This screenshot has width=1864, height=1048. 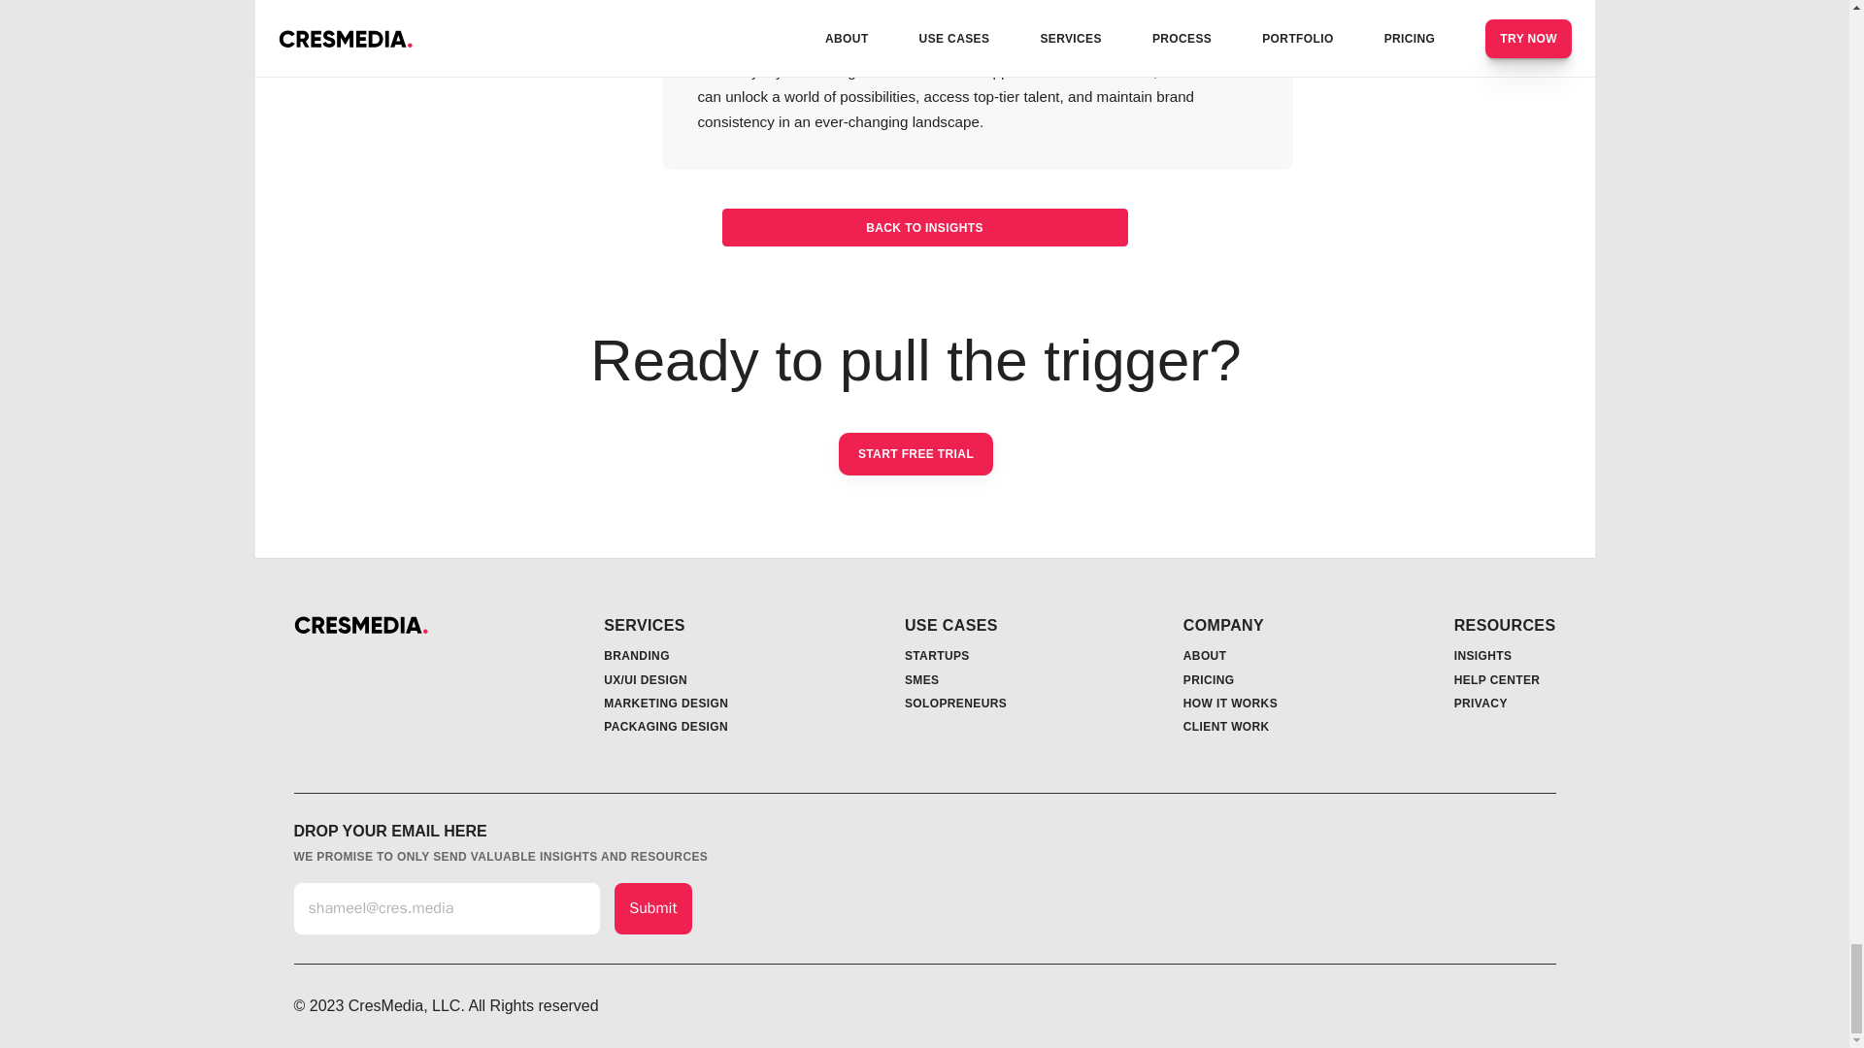 I want to click on INSIGHTS, so click(x=1482, y=655).